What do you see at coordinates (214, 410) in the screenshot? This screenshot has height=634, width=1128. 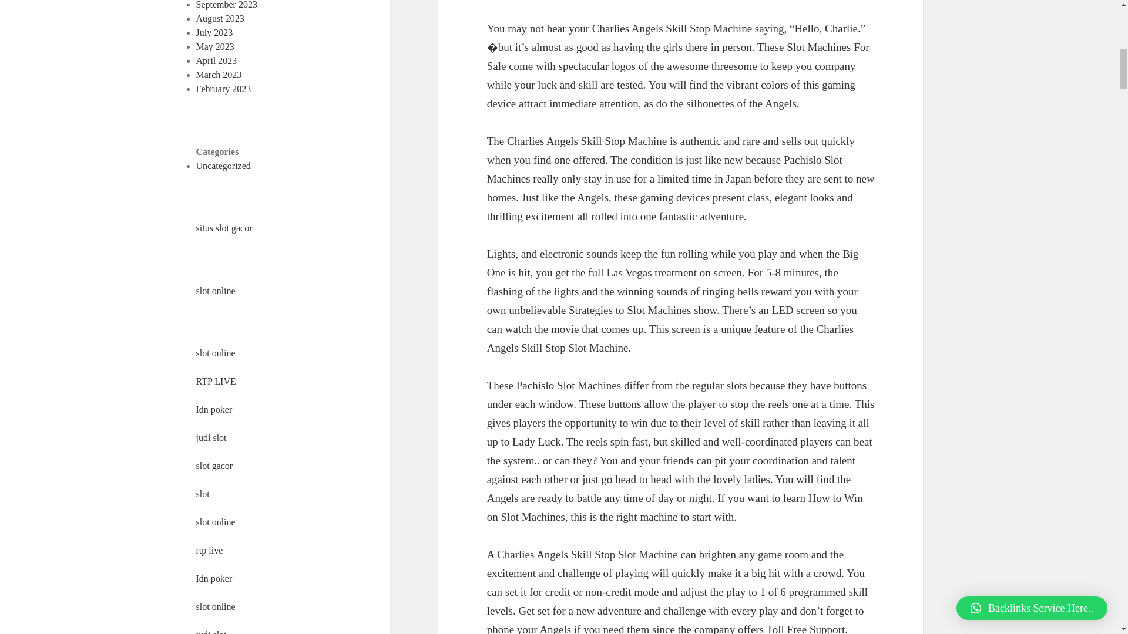 I see `Idn poker` at bounding box center [214, 410].